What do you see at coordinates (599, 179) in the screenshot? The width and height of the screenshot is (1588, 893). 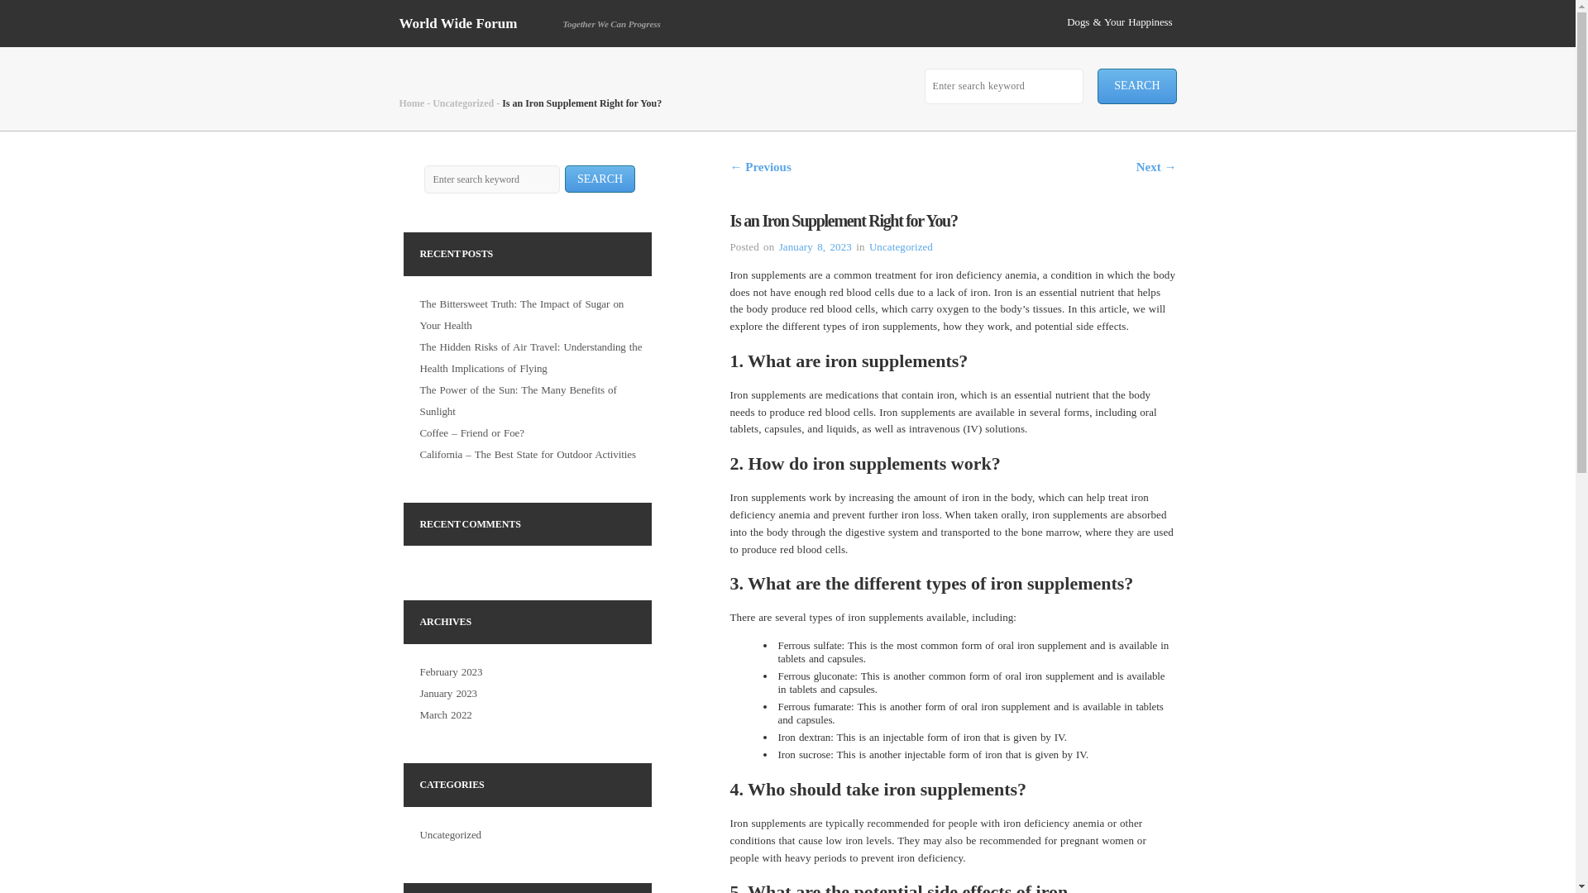 I see `search` at bounding box center [599, 179].